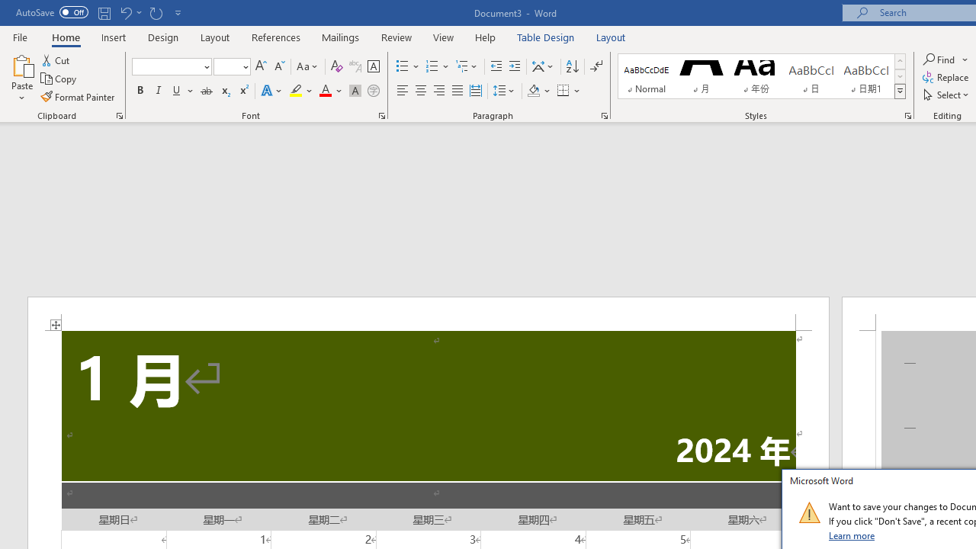 The image size is (976, 549). I want to click on Justify, so click(457, 91).